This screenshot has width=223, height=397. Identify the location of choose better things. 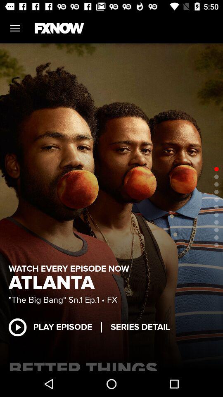
(111, 364).